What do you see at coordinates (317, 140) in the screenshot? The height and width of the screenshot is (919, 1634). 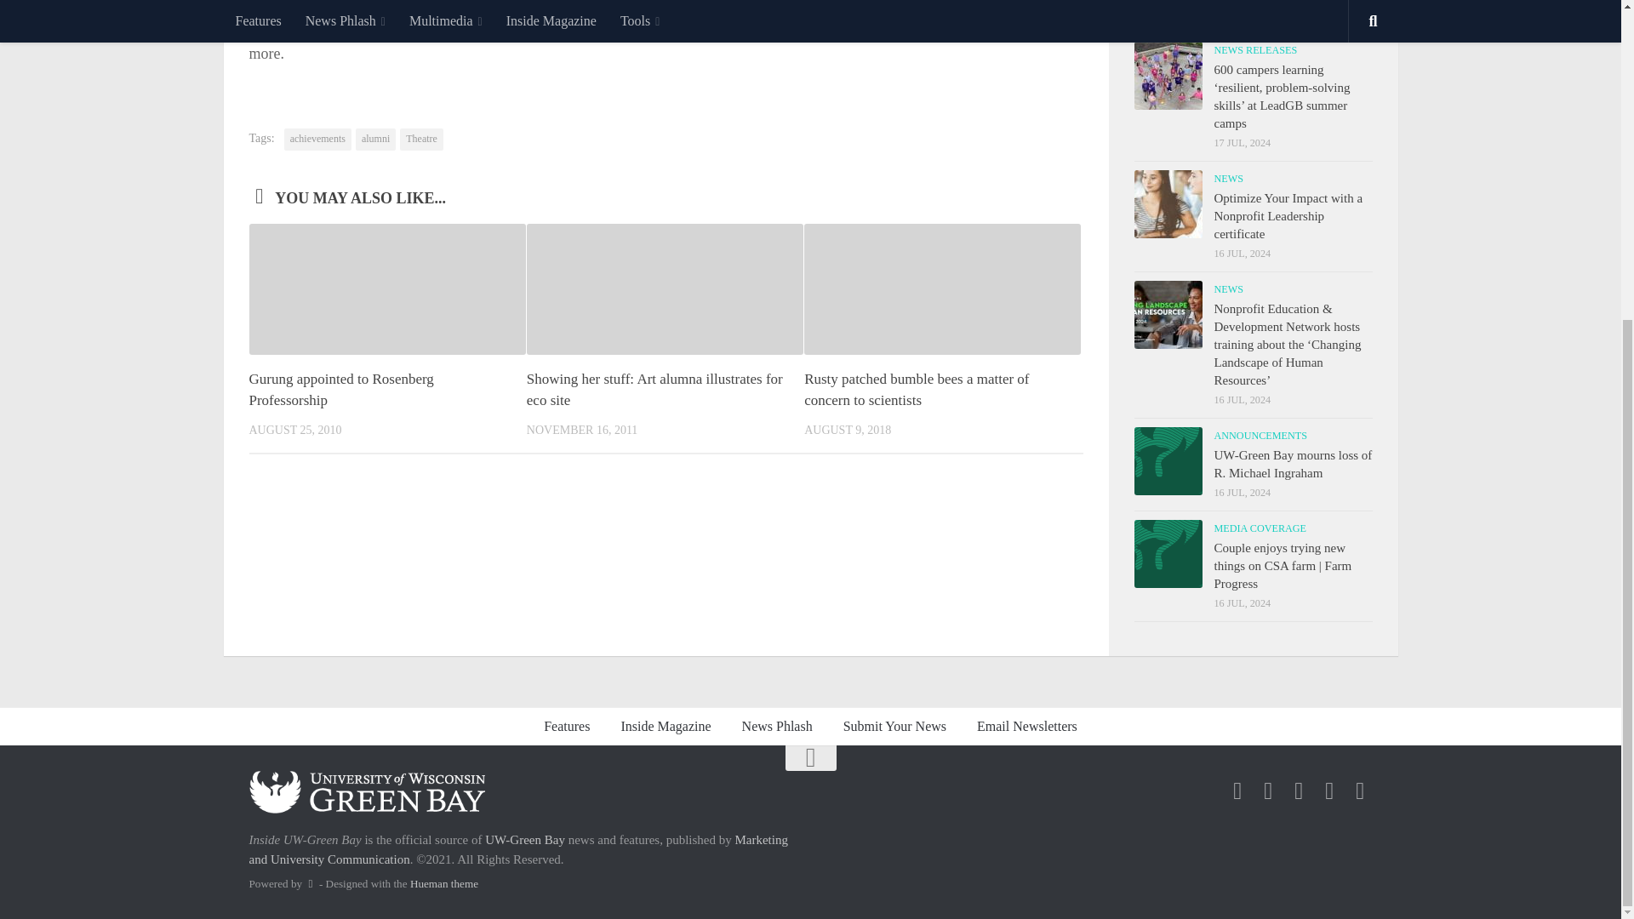 I see `achievements` at bounding box center [317, 140].